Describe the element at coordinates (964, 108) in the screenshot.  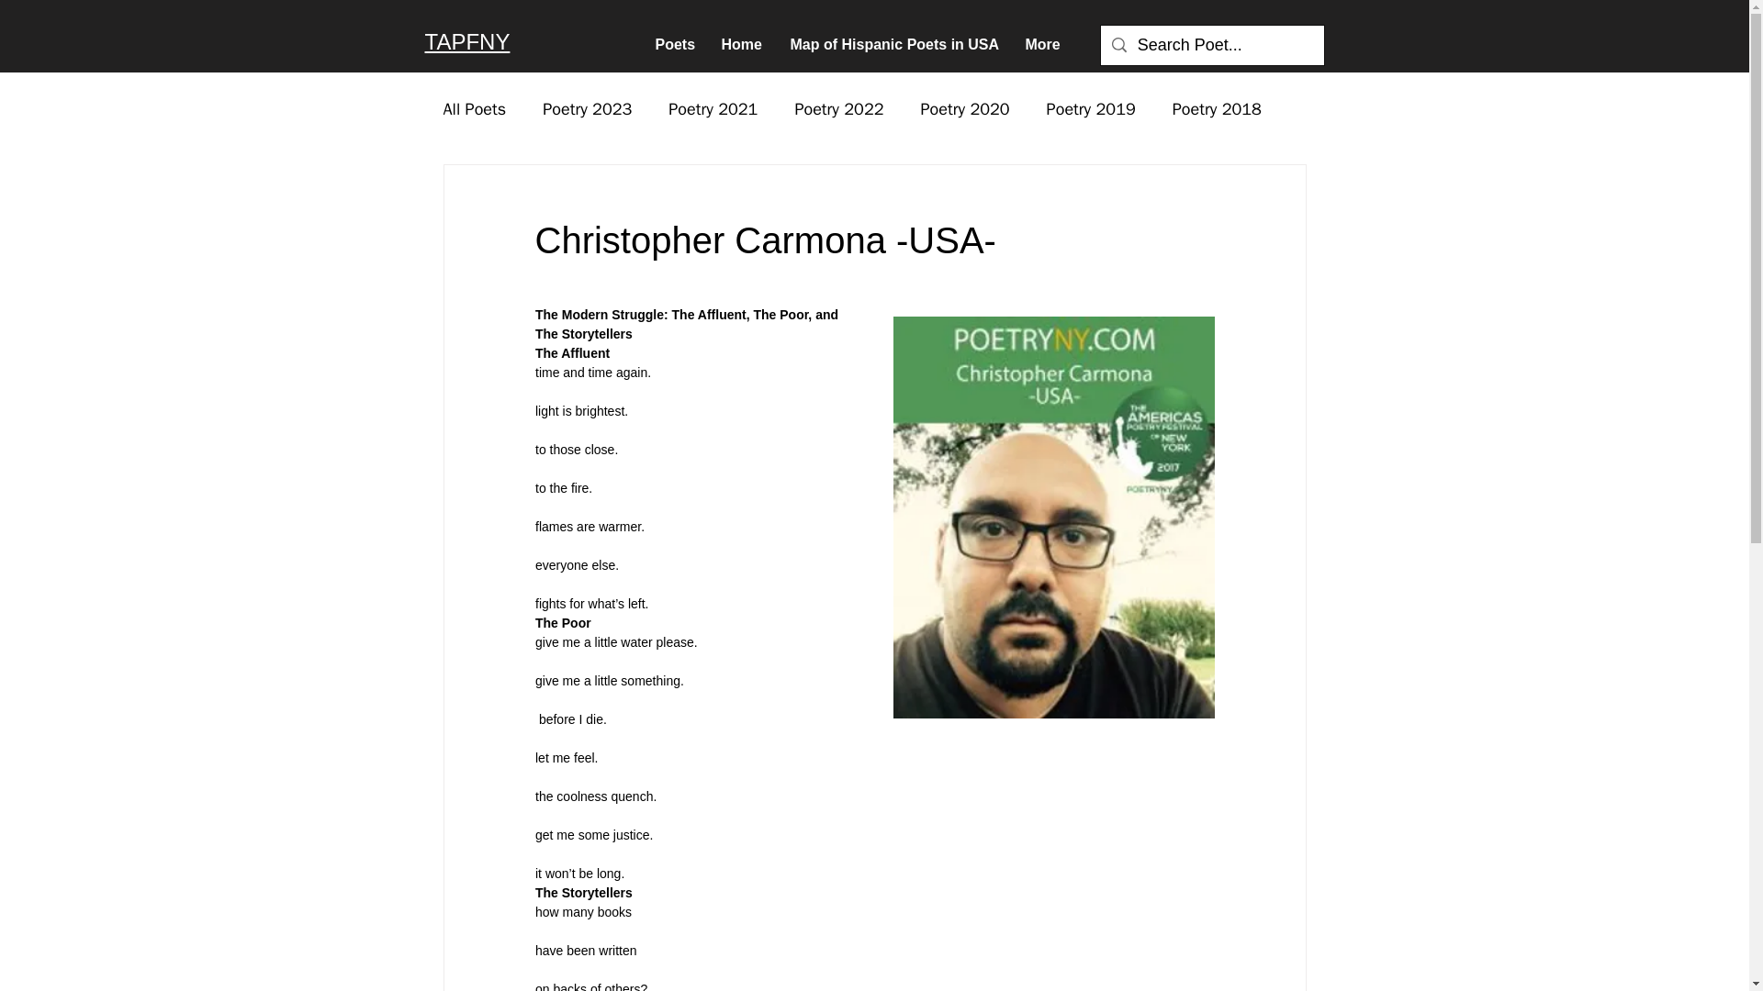
I see `Poetry 2020` at that location.